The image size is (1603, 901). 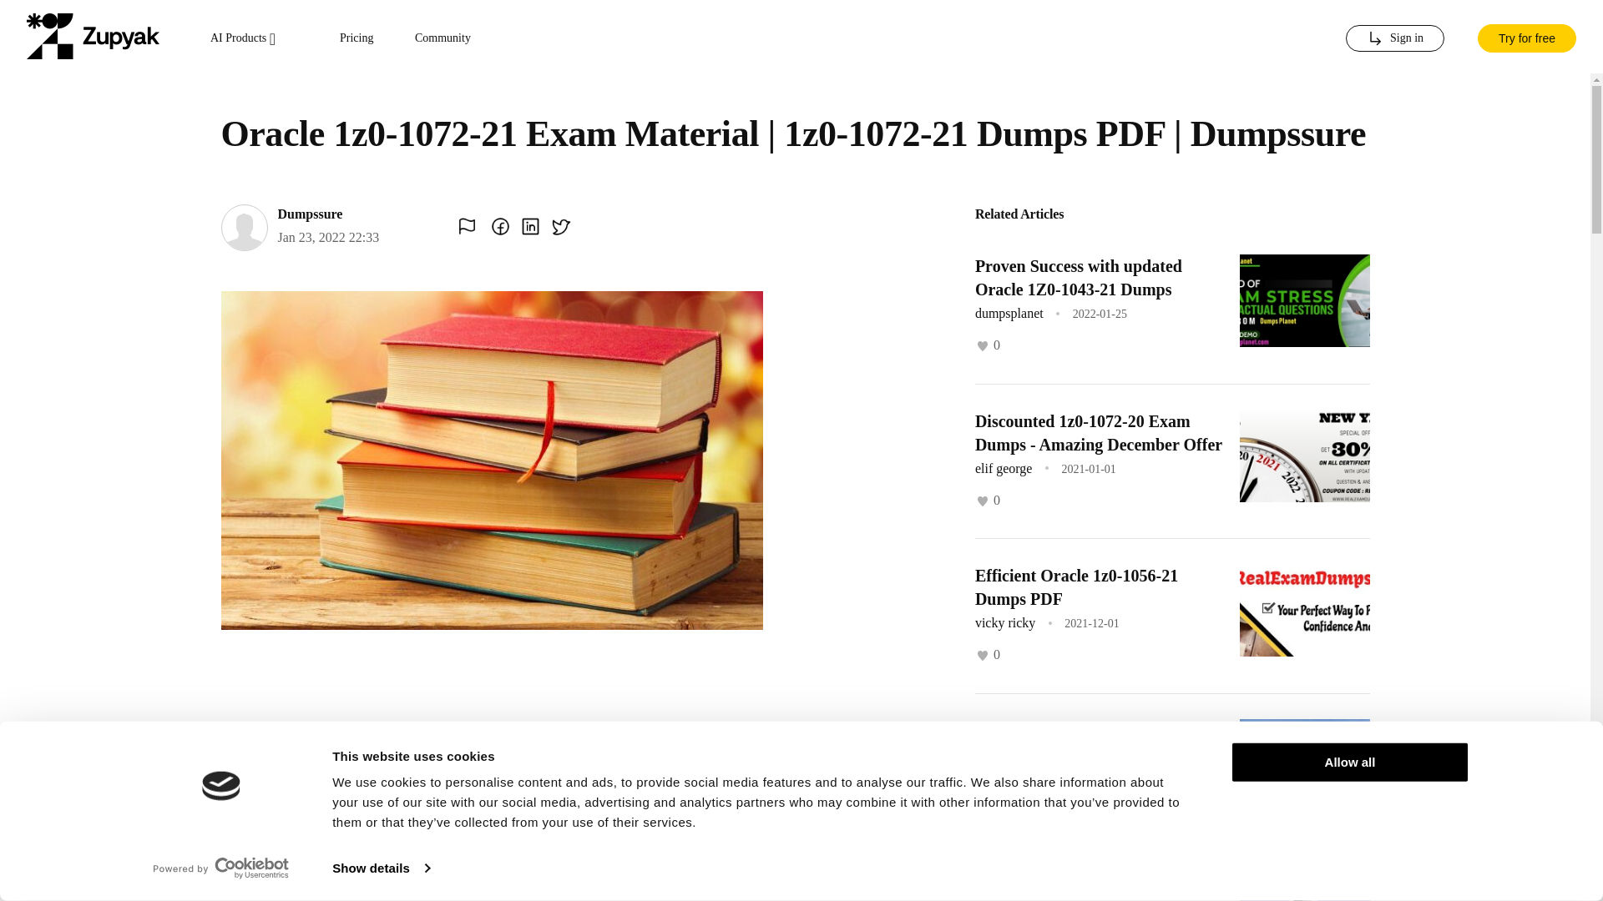 I want to click on How To Get Best Oracle 1z0-1072-20 Dumps Study Material?, so click(x=1097, y=888).